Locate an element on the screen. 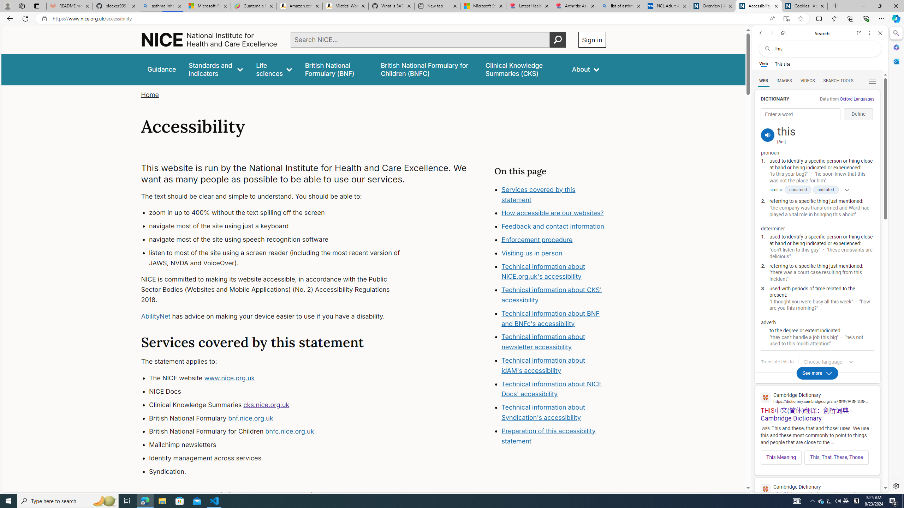 The image size is (904, 508). Search Filter, WEB is located at coordinates (764, 80).